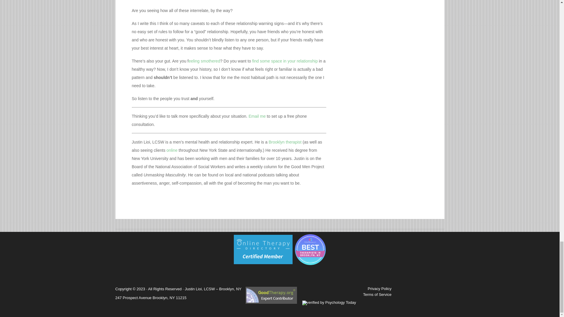  What do you see at coordinates (329, 302) in the screenshot?
I see `verified by Psychology Today` at bounding box center [329, 302].